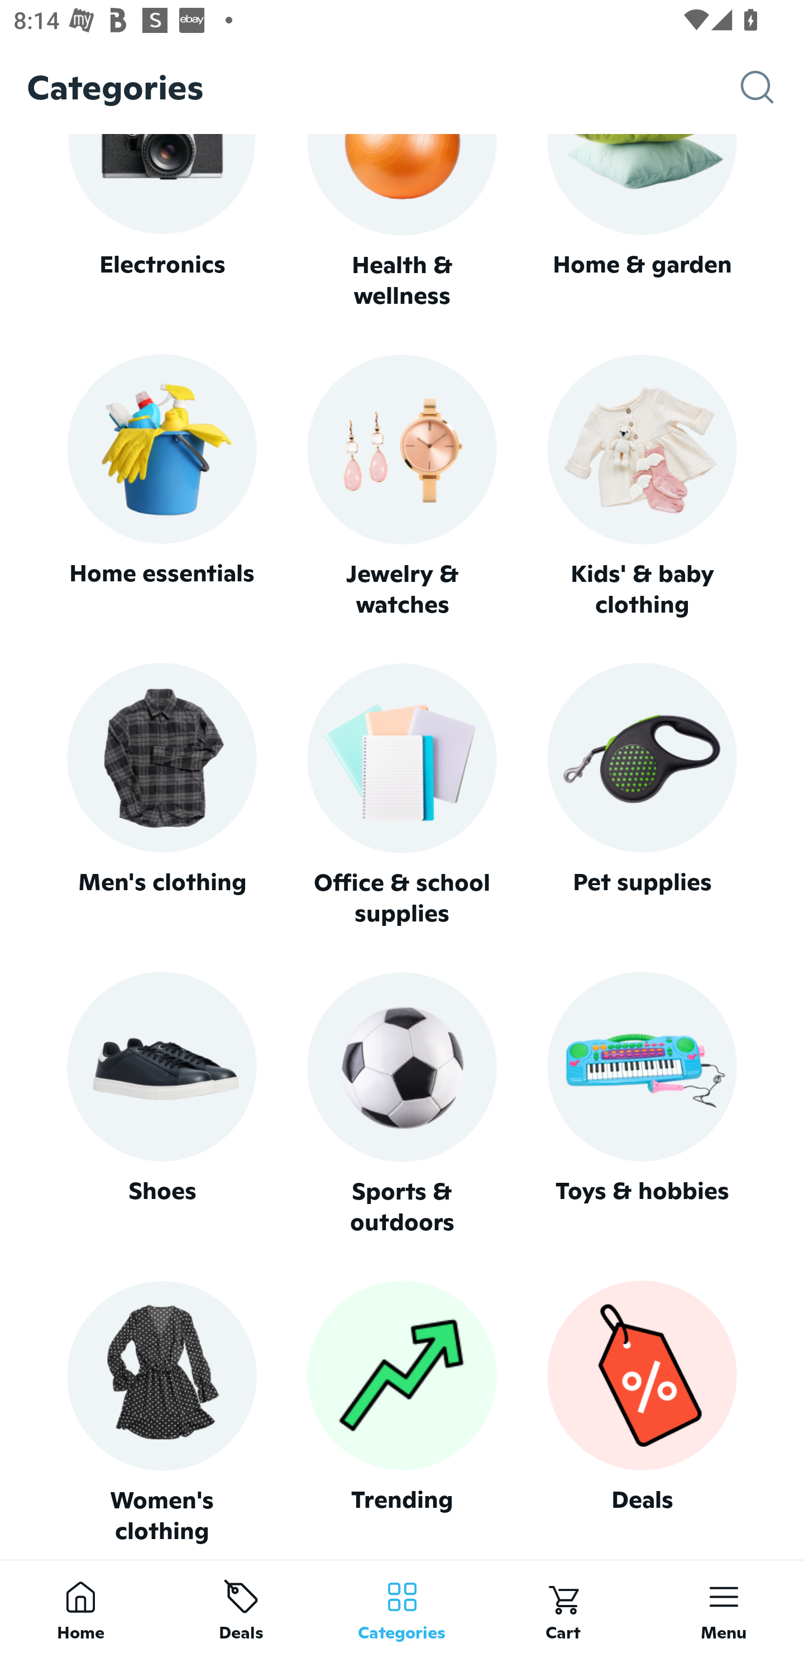 This screenshot has width=804, height=1653. What do you see at coordinates (80, 1606) in the screenshot?
I see `Home` at bounding box center [80, 1606].